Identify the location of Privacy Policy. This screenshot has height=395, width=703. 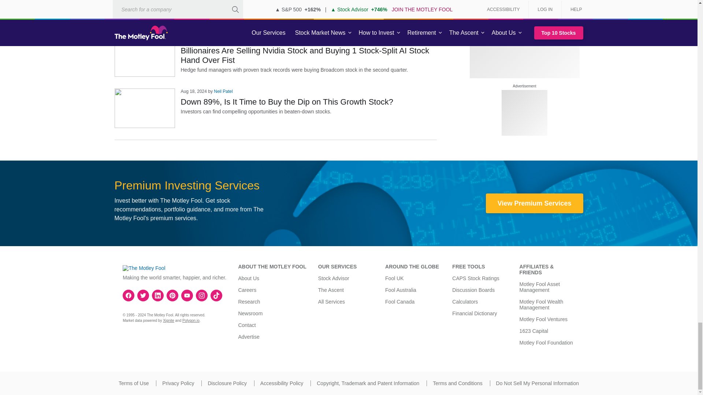
(178, 383).